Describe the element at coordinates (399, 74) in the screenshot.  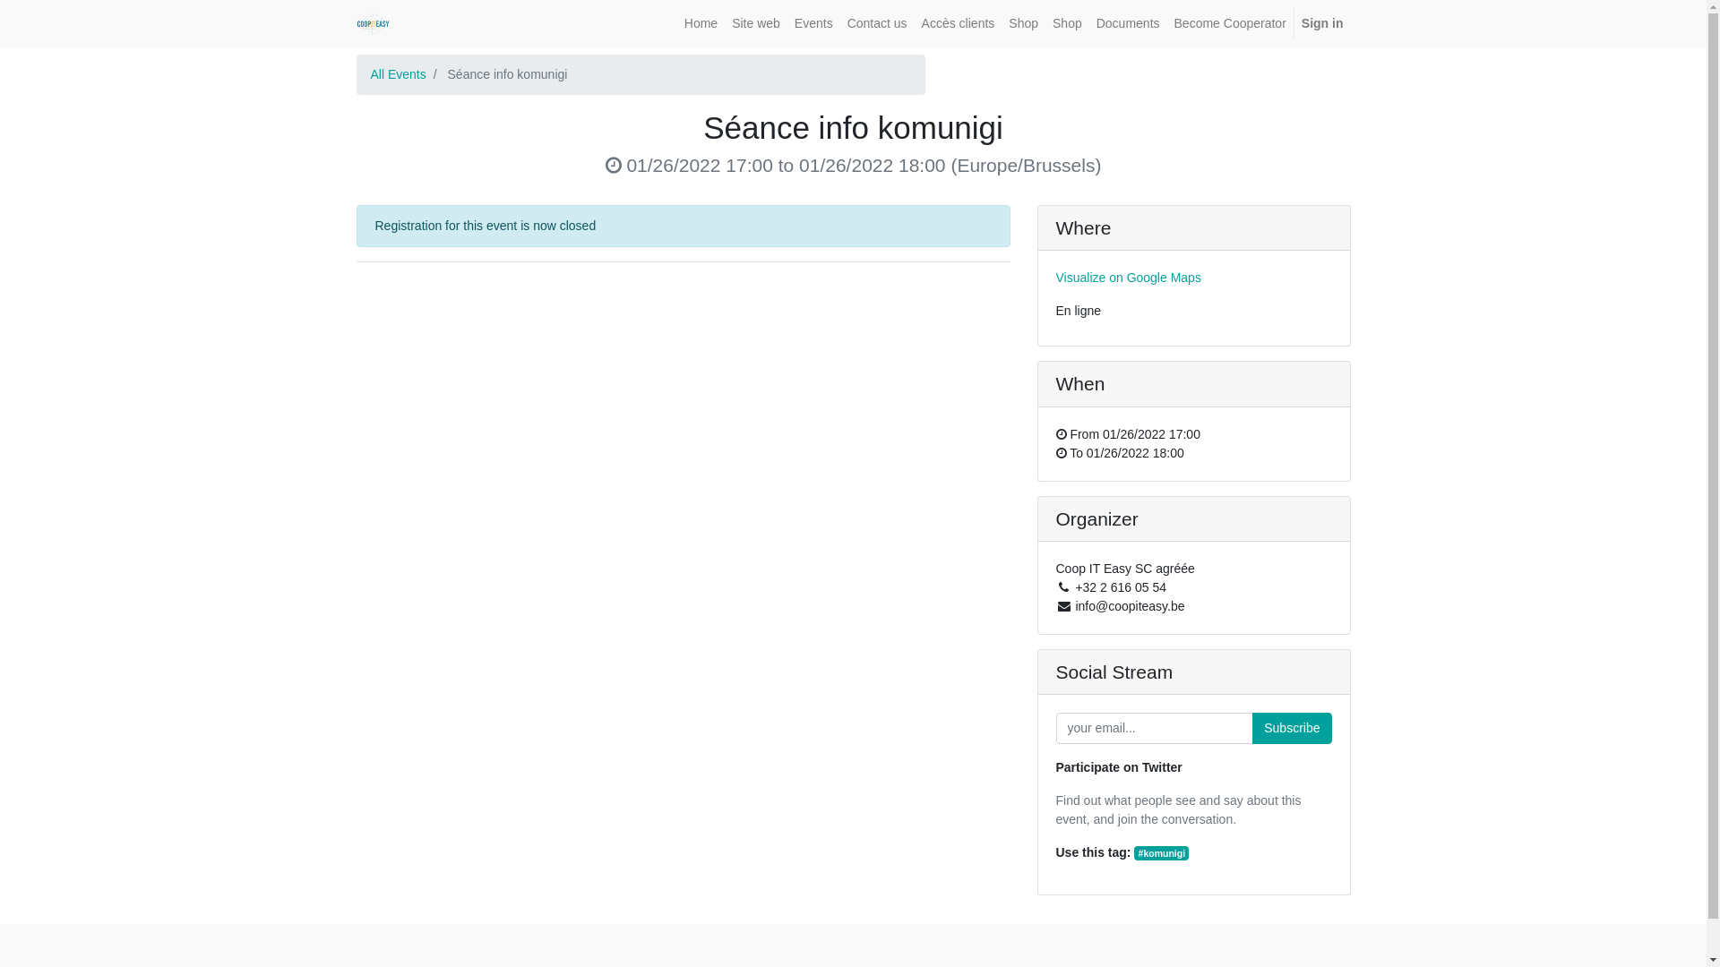
I see `All Events` at that location.